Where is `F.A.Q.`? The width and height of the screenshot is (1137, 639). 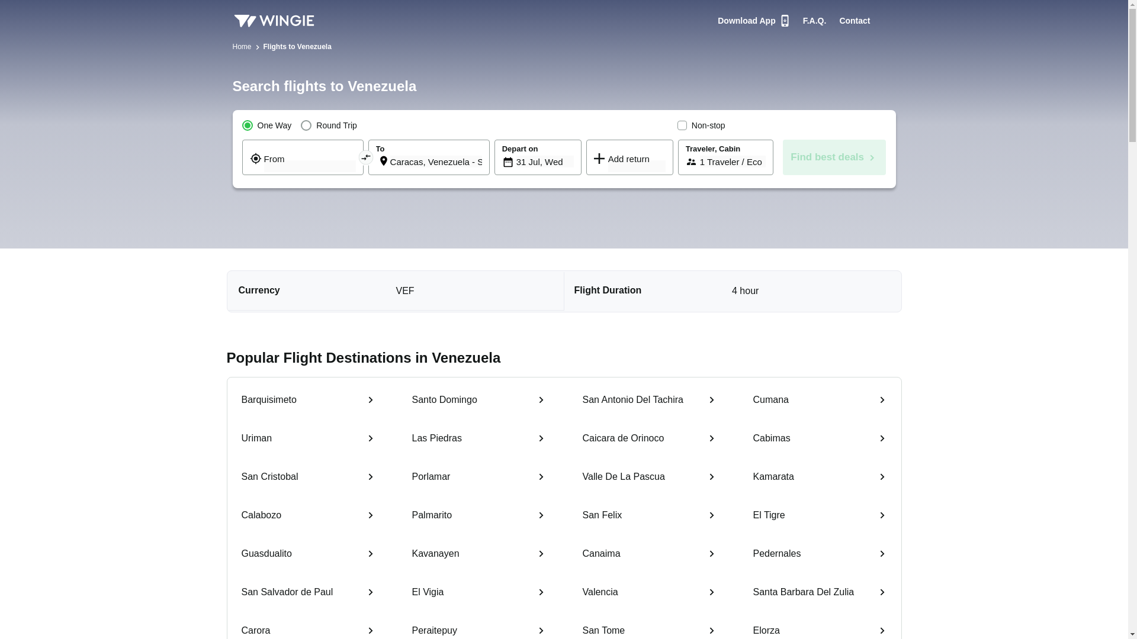
F.A.Q. is located at coordinates (815, 20).